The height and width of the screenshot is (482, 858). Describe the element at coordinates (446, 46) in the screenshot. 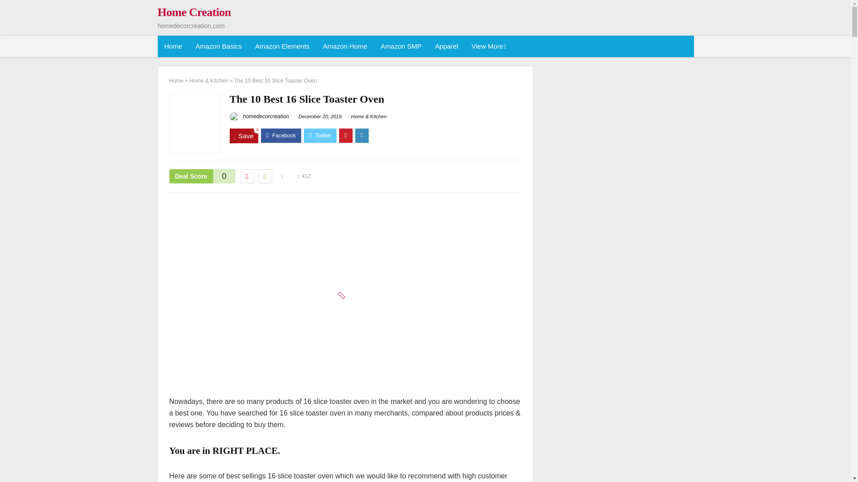

I see `Apparel` at that location.